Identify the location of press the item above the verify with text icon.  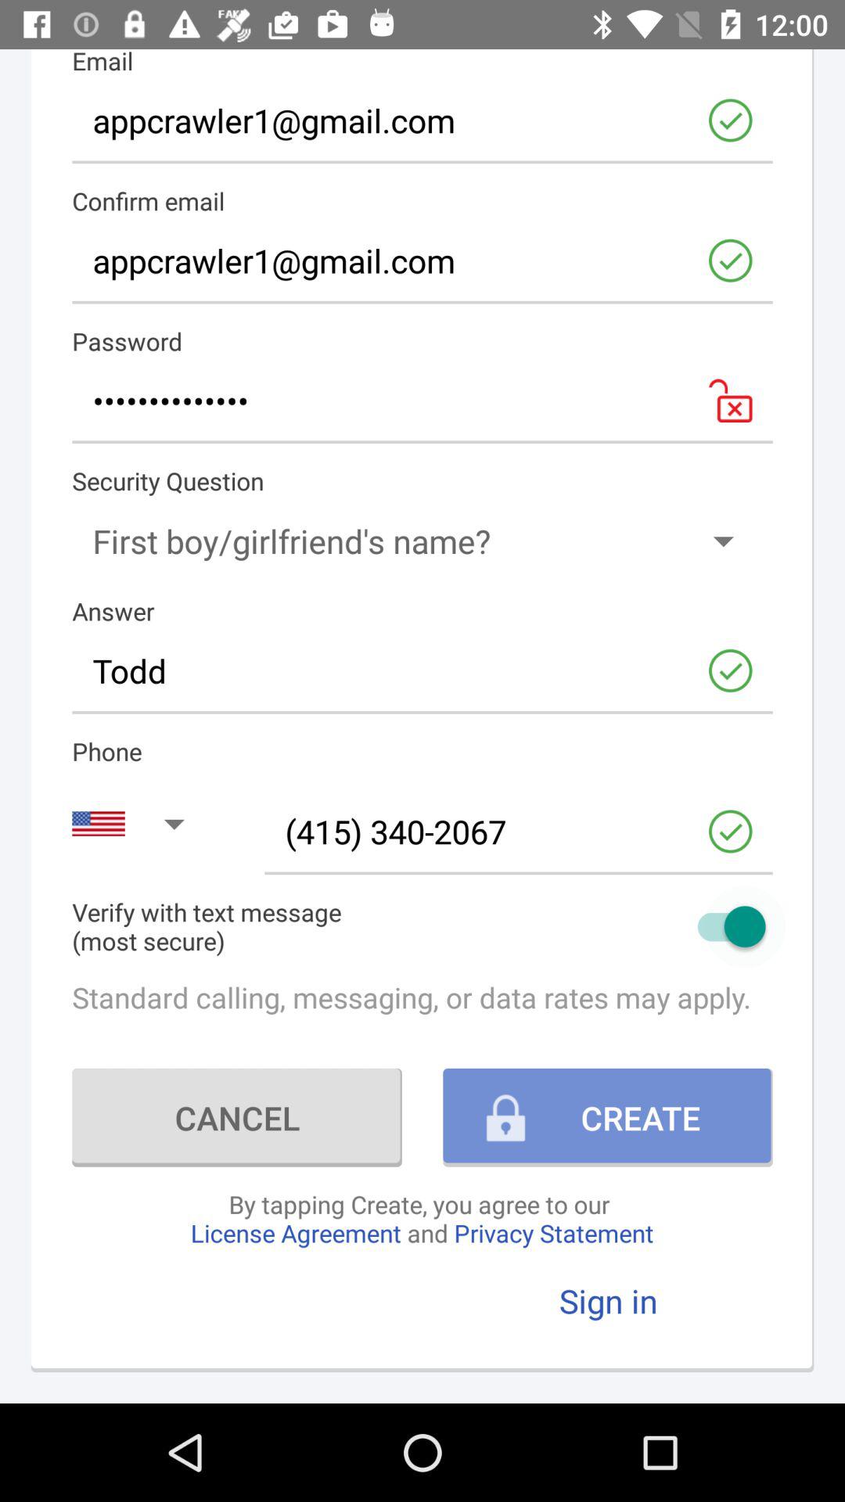
(518, 831).